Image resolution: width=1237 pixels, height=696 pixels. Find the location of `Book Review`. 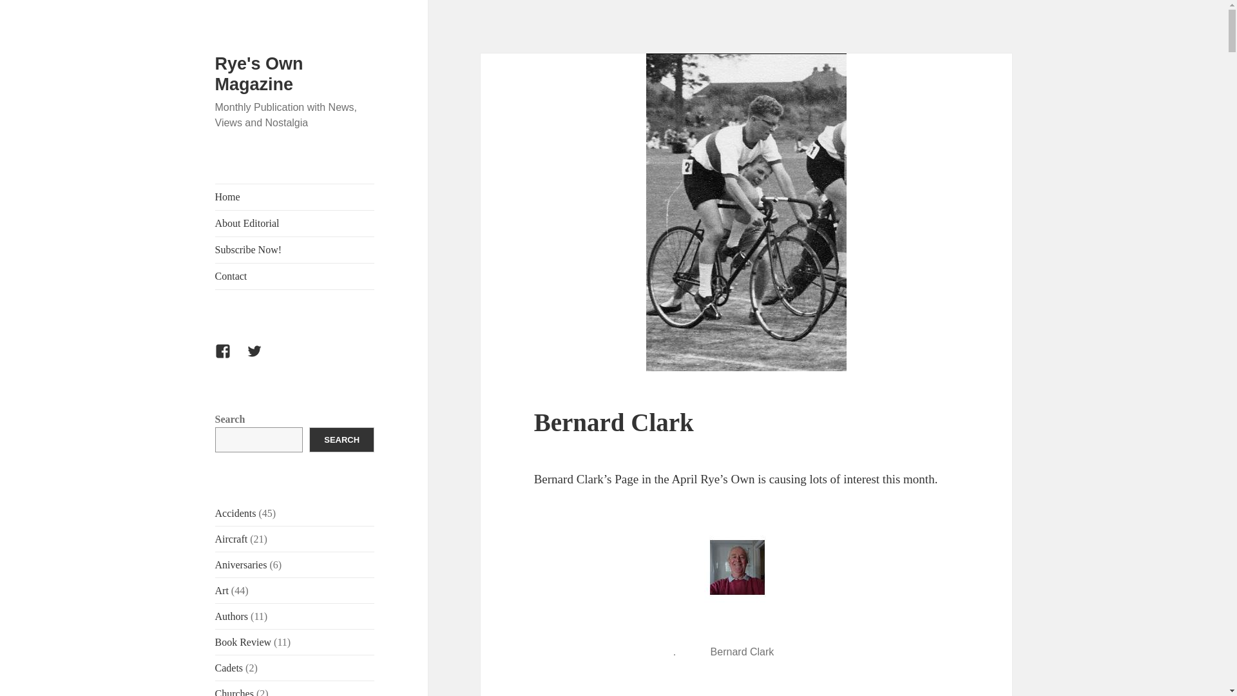

Book Review is located at coordinates (244, 642).